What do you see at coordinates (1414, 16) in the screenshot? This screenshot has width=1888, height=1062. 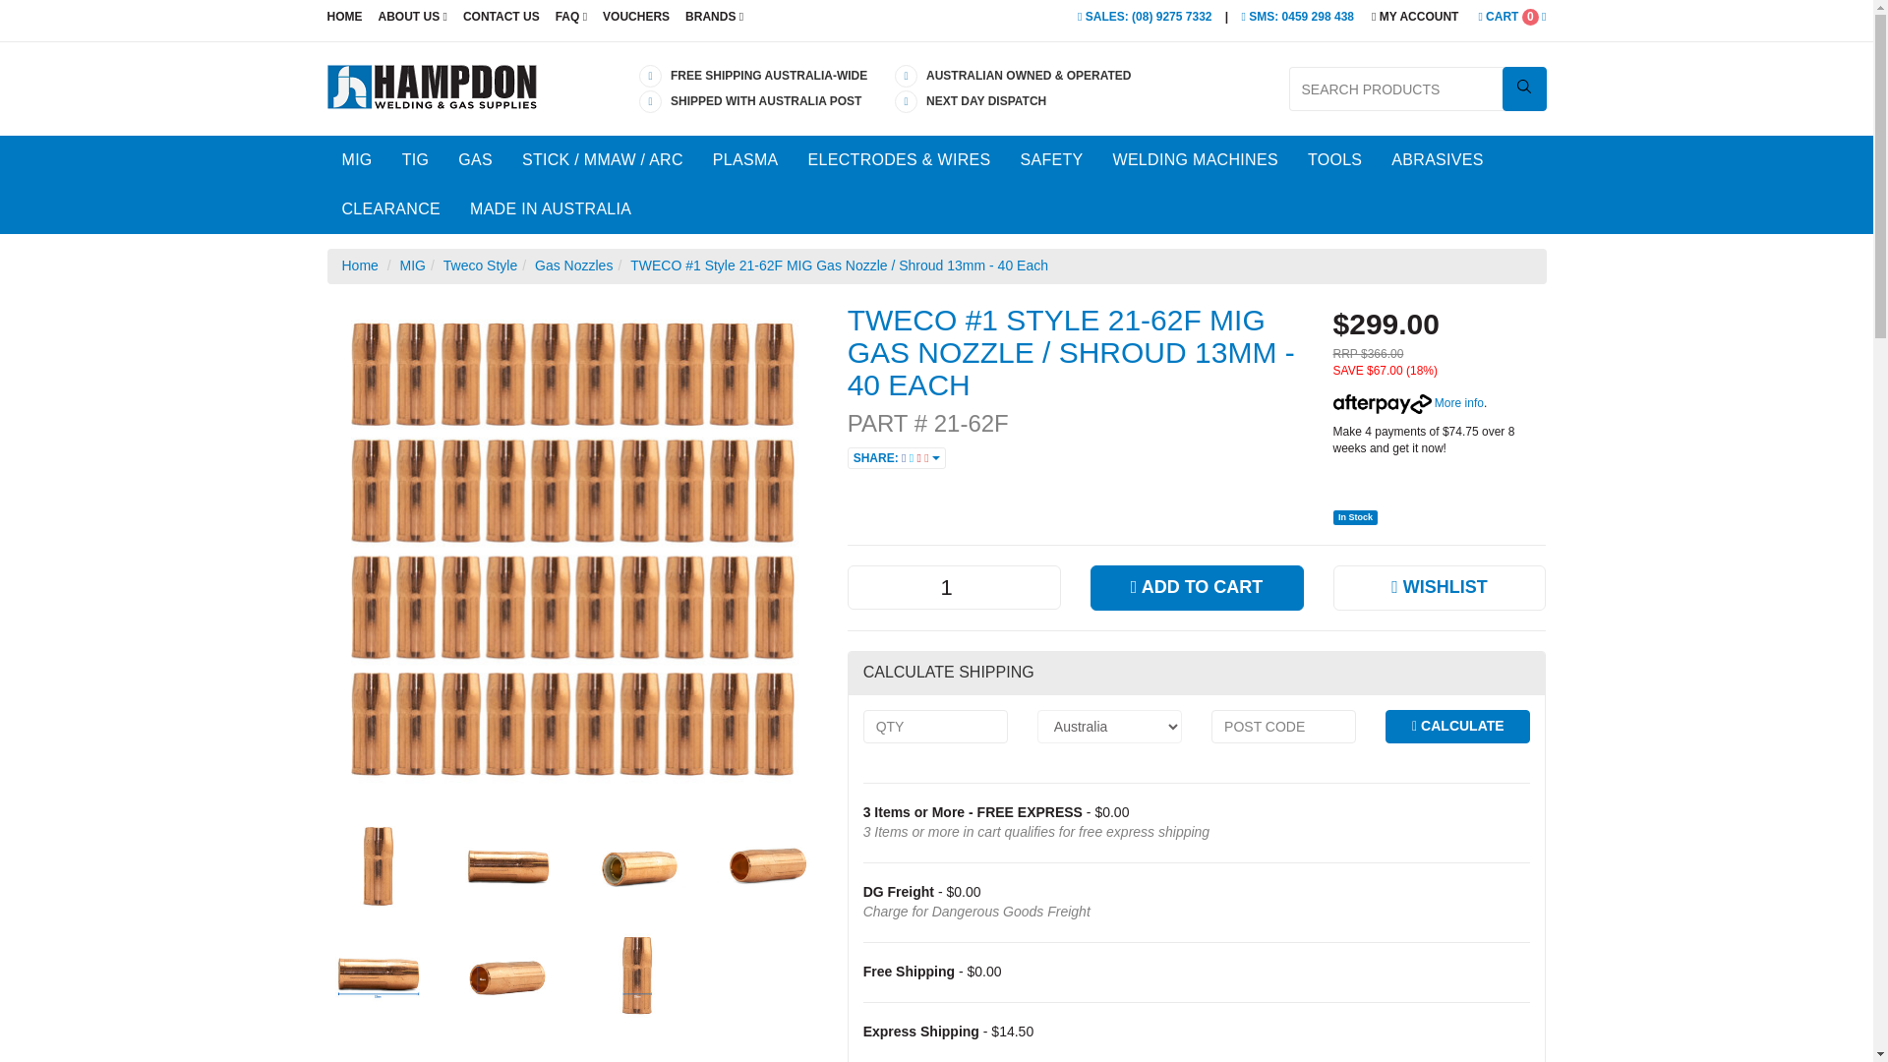 I see `MY ACCOUNT` at bounding box center [1414, 16].